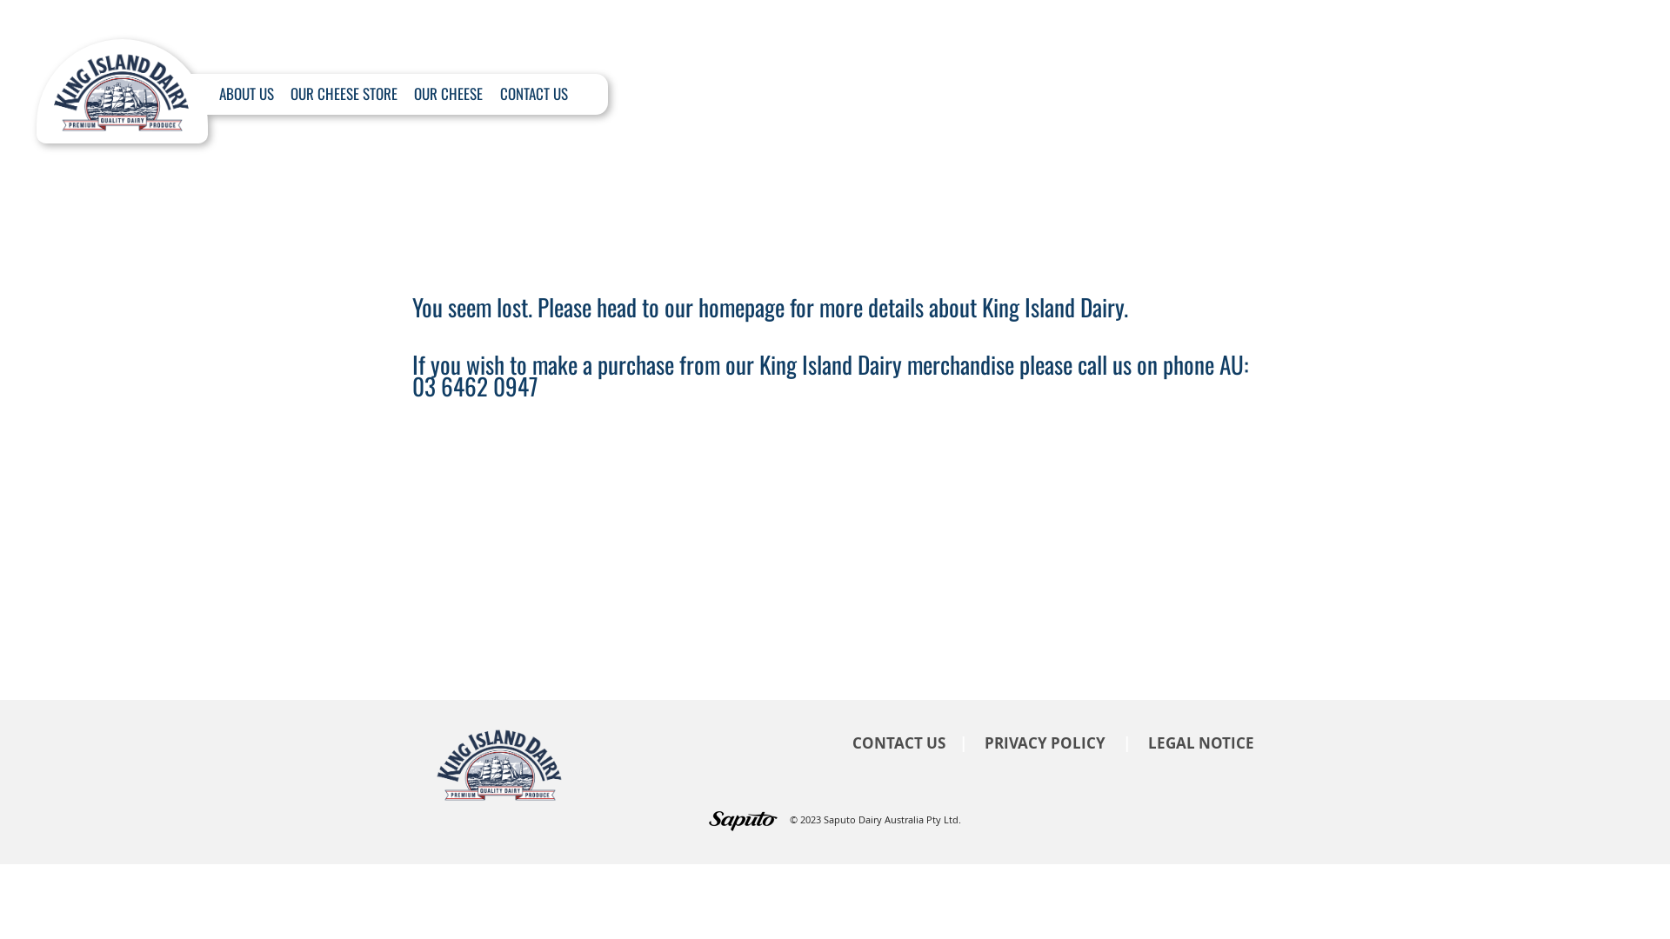 This screenshot has width=1670, height=939. Describe the element at coordinates (898, 743) in the screenshot. I see `CONTACT US` at that location.